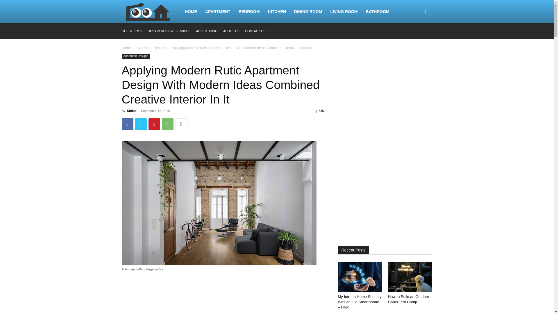 This screenshot has height=314, width=558. I want to click on LIVING ROOM, so click(344, 12).